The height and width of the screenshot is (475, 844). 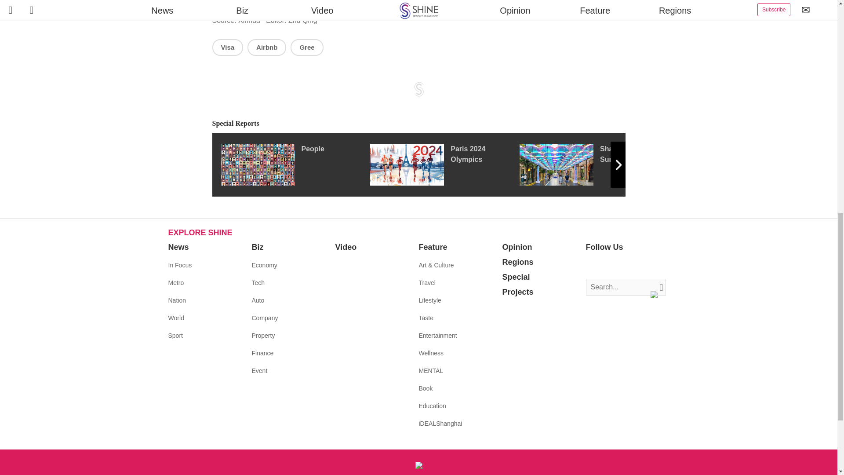 I want to click on Gree, so click(x=307, y=47).